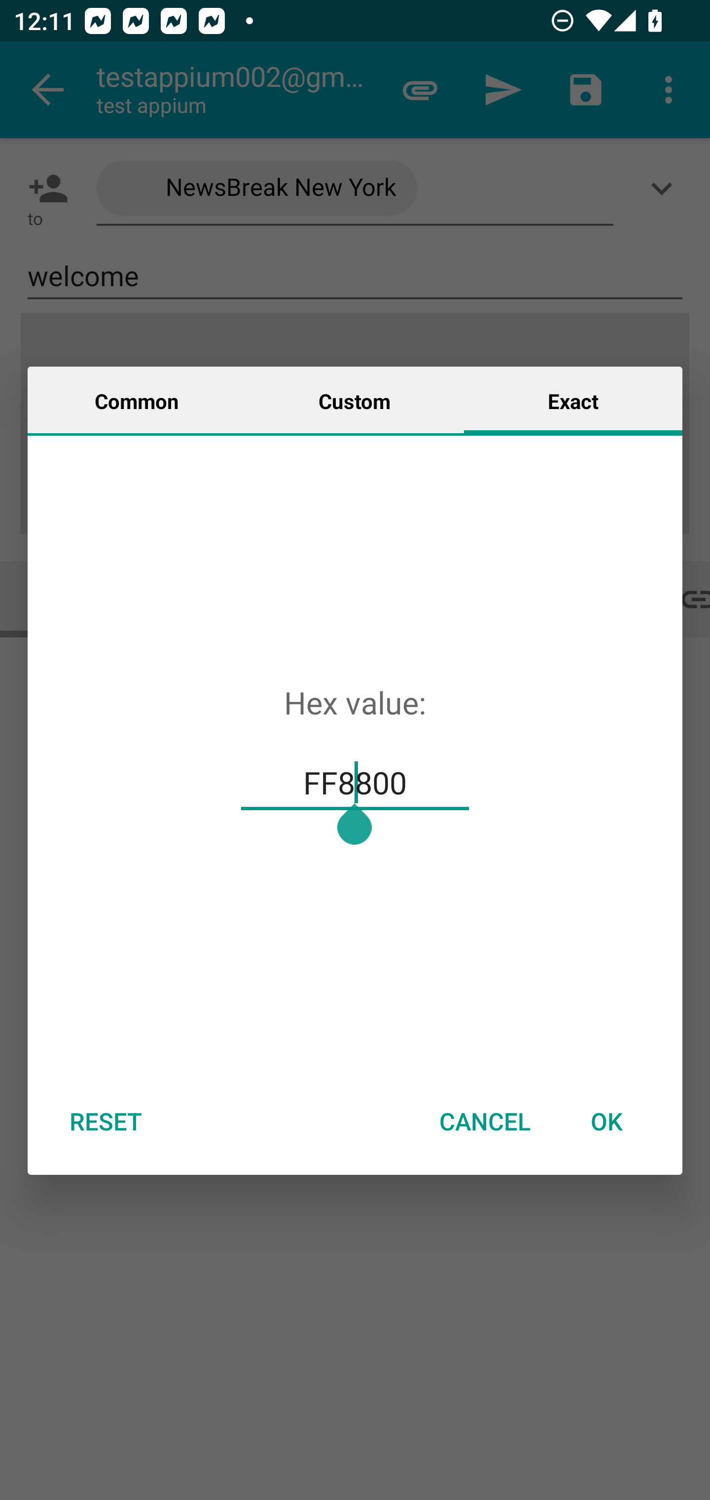  I want to click on Exact, so click(573, 400).